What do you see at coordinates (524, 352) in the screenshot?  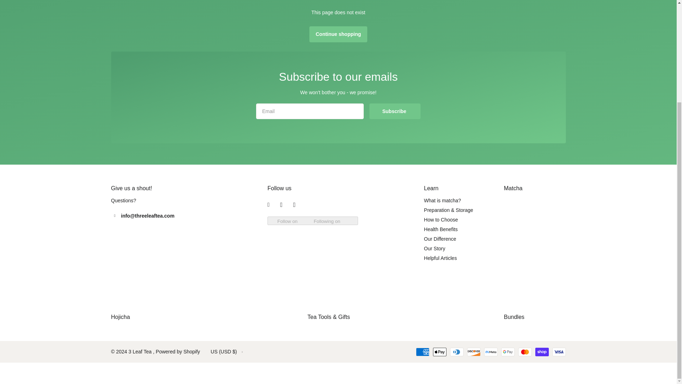 I see `Mastercard` at bounding box center [524, 352].